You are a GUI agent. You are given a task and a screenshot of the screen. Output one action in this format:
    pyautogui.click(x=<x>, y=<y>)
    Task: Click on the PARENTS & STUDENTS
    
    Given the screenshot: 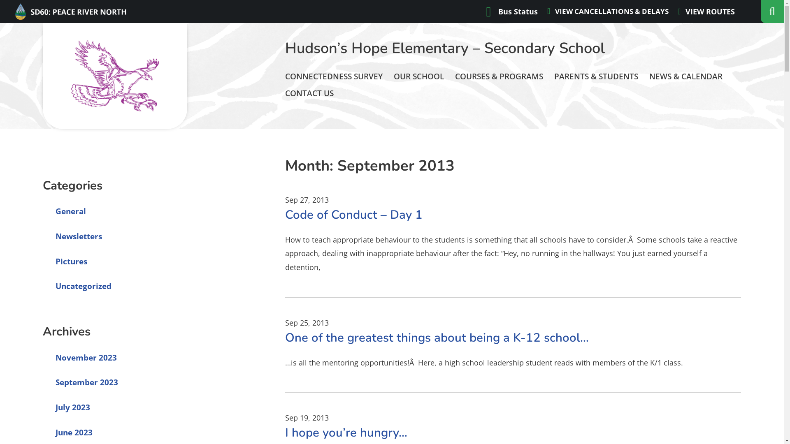 What is the action you would take?
    pyautogui.click(x=596, y=76)
    